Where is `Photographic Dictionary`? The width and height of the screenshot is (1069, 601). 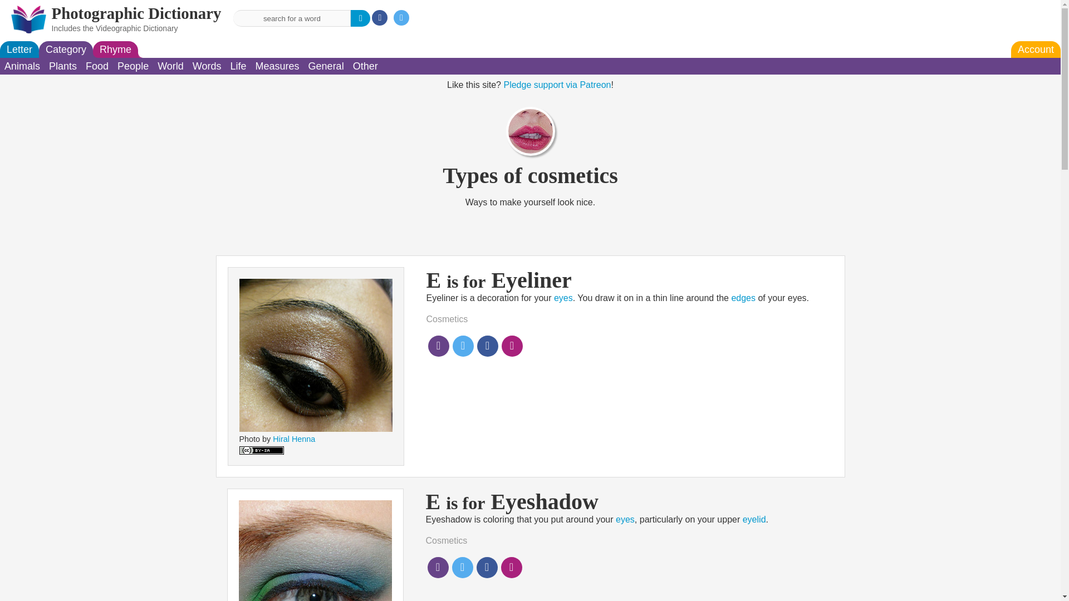
Photographic Dictionary is located at coordinates (136, 13).